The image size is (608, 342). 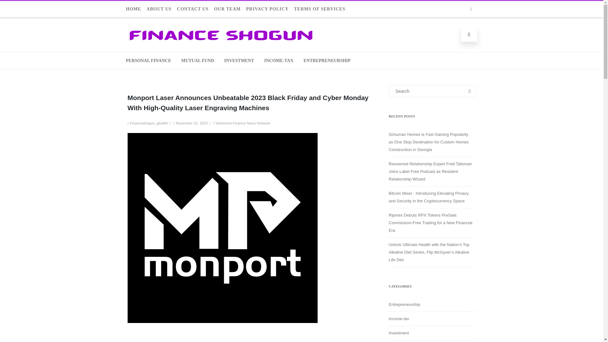 I want to click on OUR TEAM, so click(x=230, y=9).